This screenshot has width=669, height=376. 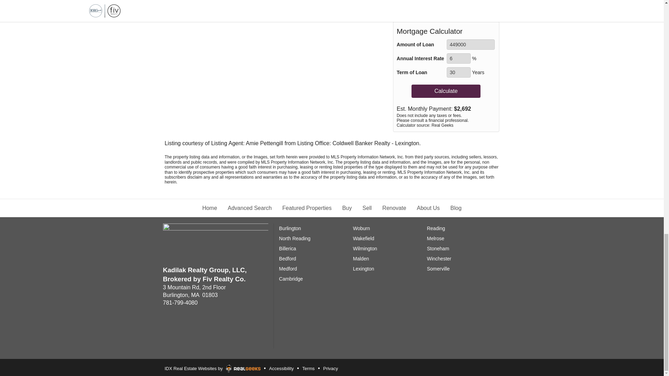 What do you see at coordinates (471, 45) in the screenshot?
I see `449000` at bounding box center [471, 45].